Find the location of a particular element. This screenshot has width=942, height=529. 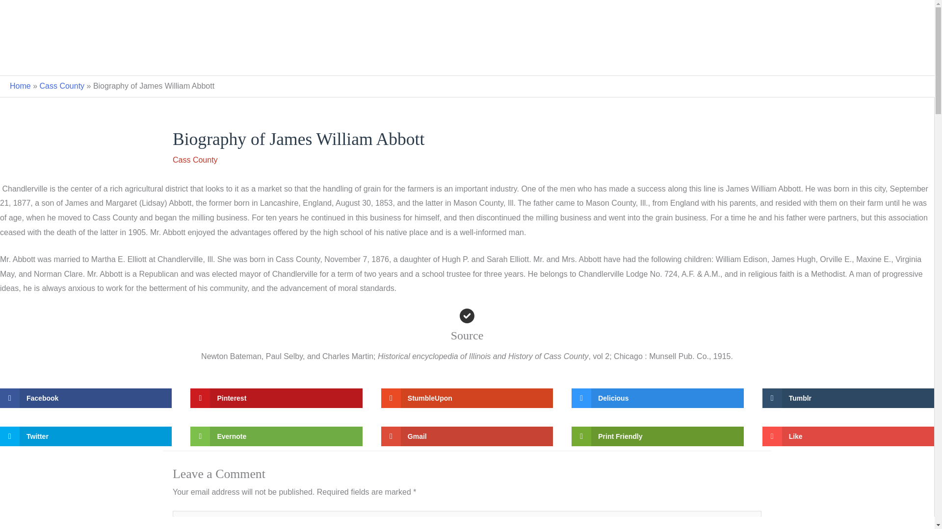

Champaign County is located at coordinates (398, 60).